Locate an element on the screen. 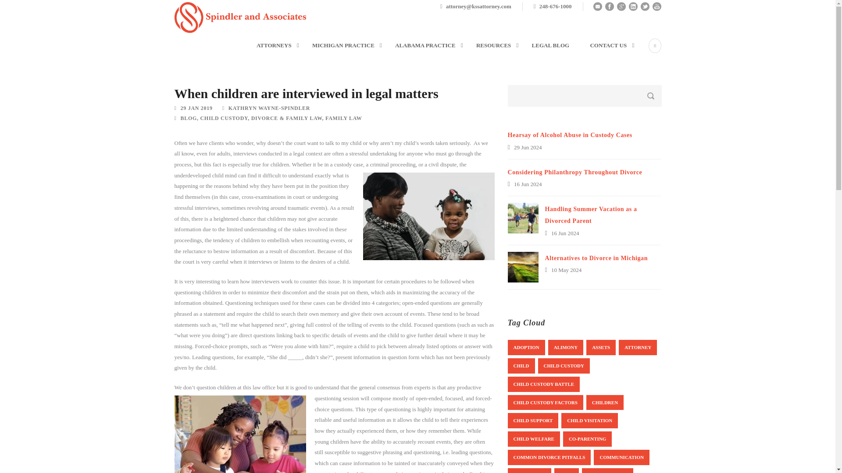 The width and height of the screenshot is (842, 473). Posts by Kathryn Wayne-Spindler is located at coordinates (269, 108).